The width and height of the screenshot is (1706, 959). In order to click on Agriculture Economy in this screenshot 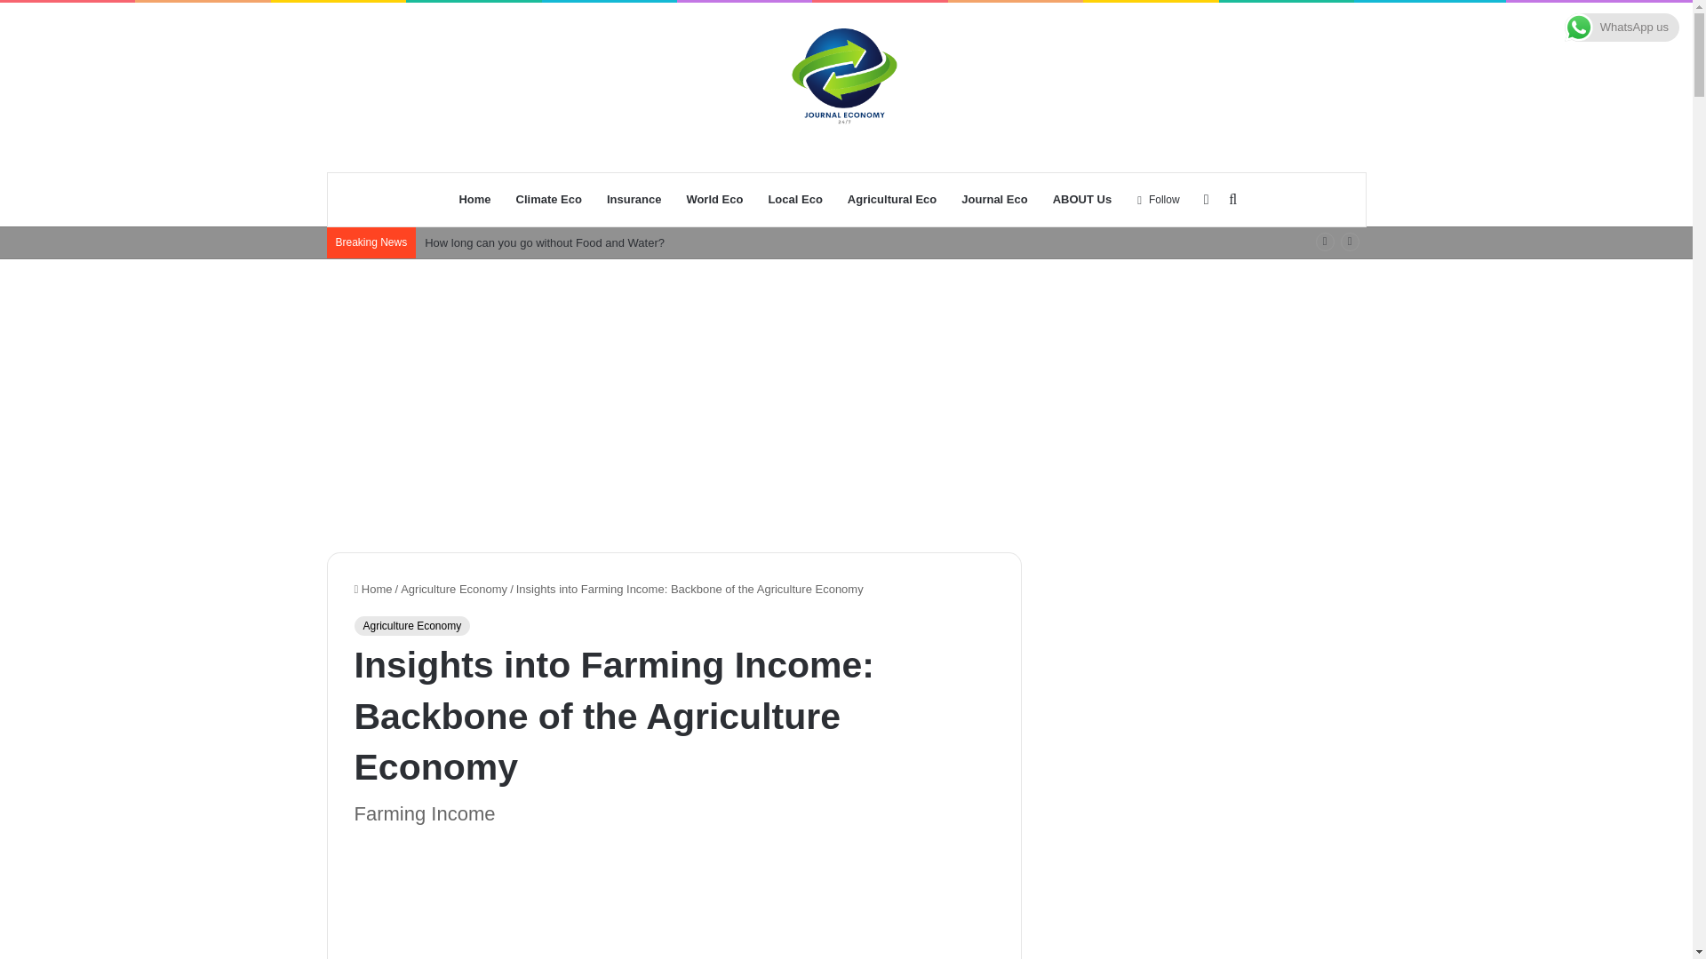, I will do `click(453, 588)`.